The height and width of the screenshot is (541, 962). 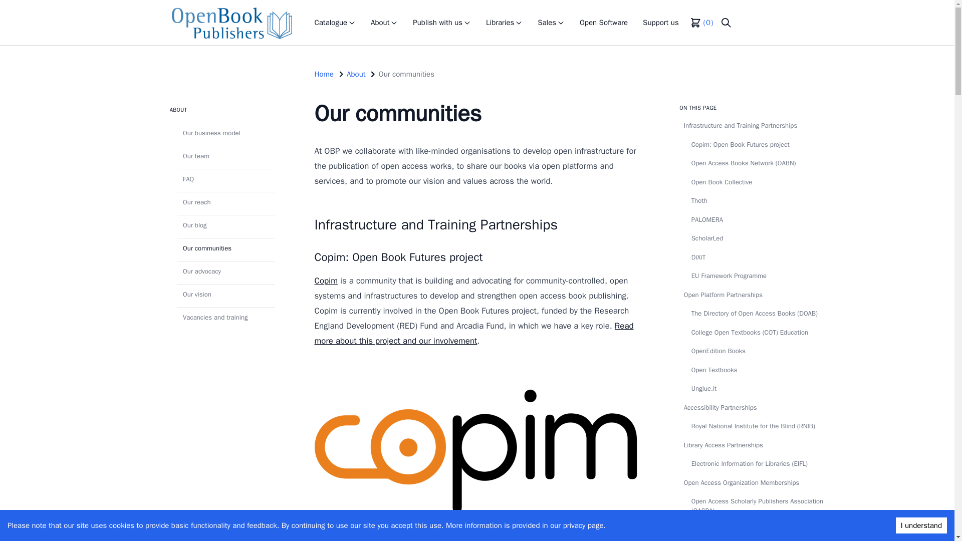 I want to click on About, so click(x=384, y=23).